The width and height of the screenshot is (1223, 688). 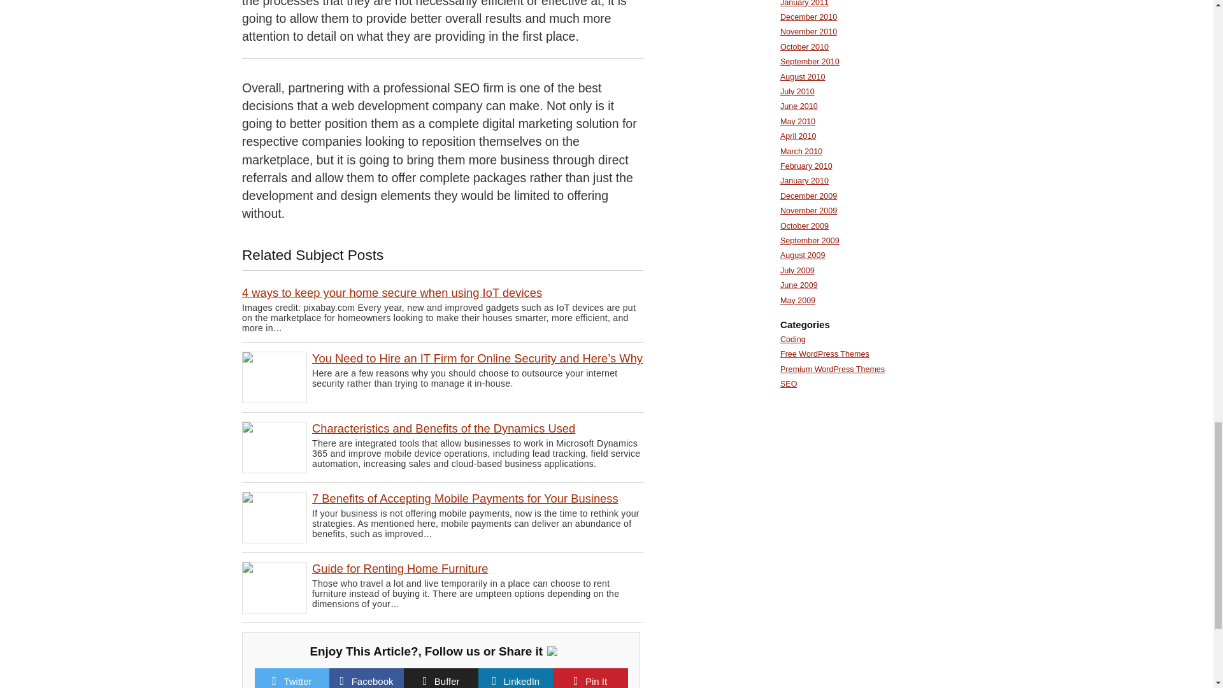 I want to click on Facebook, so click(x=373, y=680).